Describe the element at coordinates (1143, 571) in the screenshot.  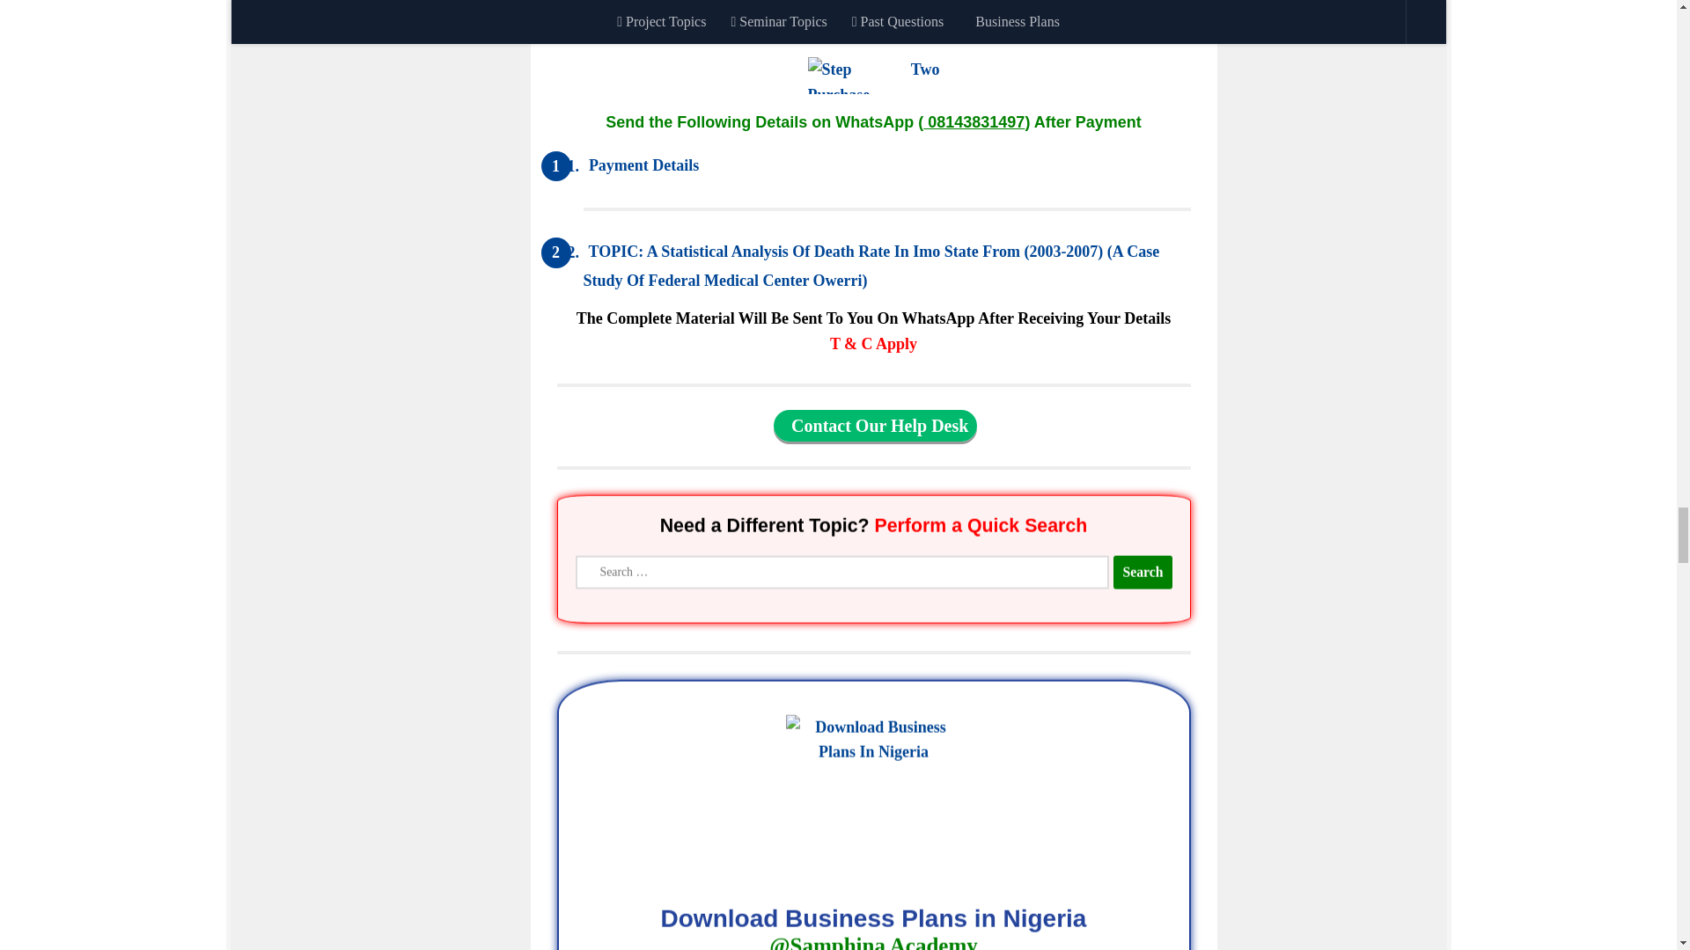
I see `Search` at that location.